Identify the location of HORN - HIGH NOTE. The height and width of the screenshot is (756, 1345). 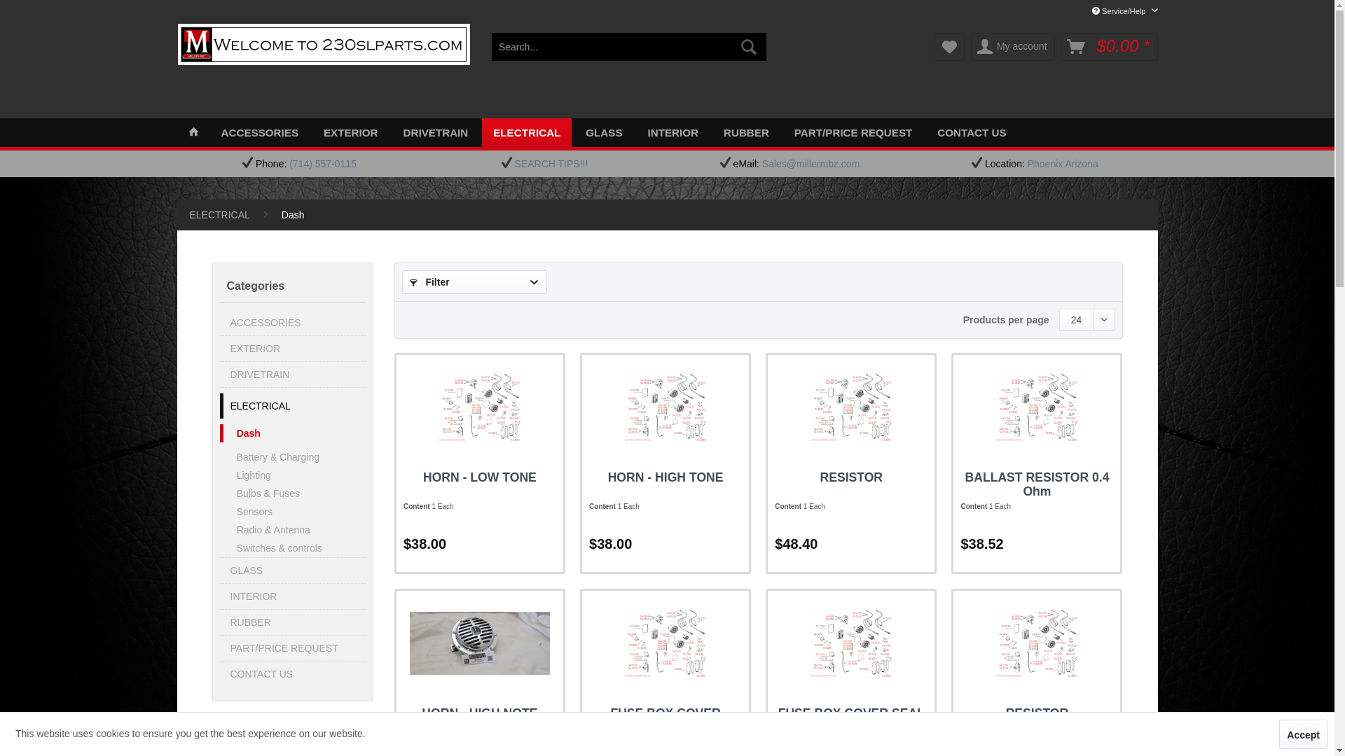
(480, 643).